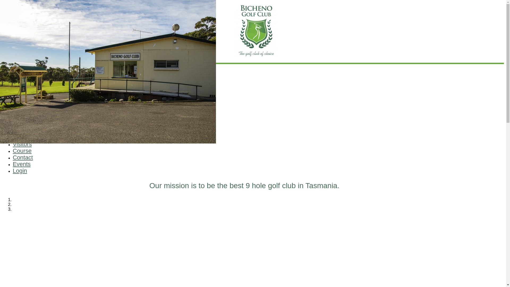 This screenshot has height=287, width=510. I want to click on Junior Membership, so click(41, 133).